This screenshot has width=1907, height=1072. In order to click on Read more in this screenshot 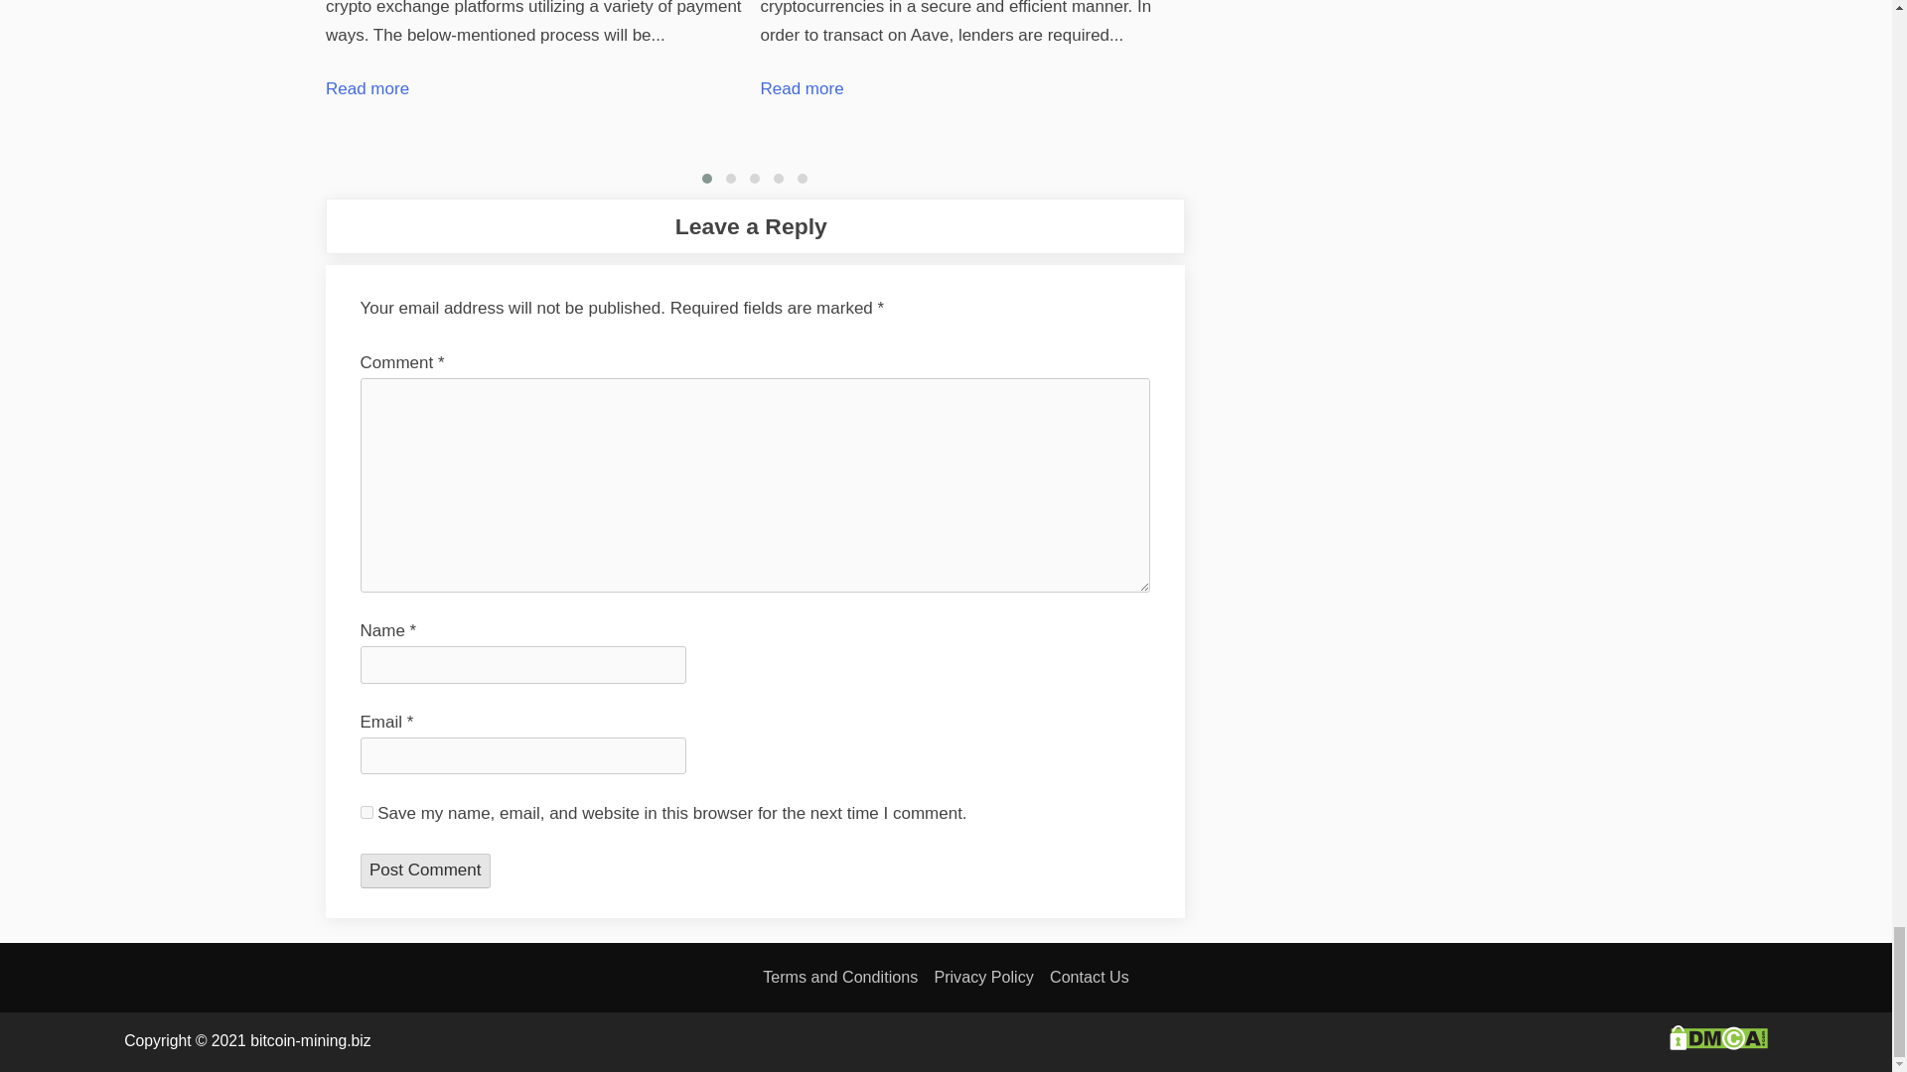, I will do `click(367, 88)`.